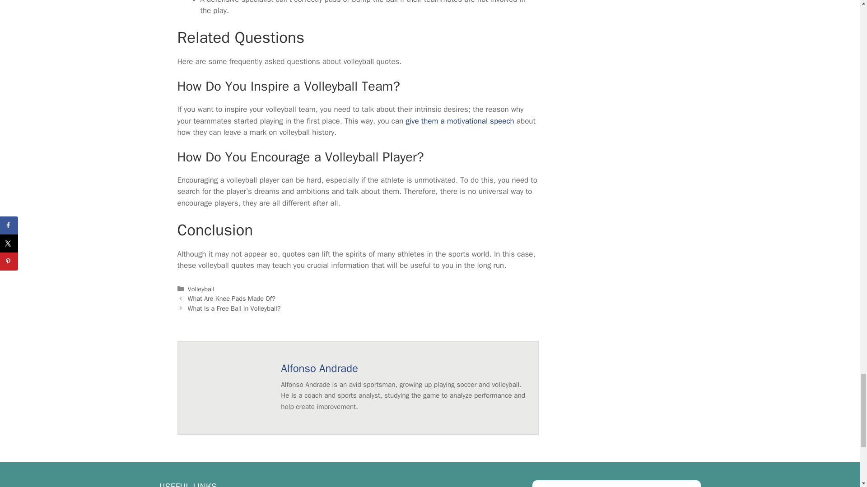 Image resolution: width=867 pixels, height=487 pixels. Describe the element at coordinates (319, 368) in the screenshot. I see `Author Links` at that location.